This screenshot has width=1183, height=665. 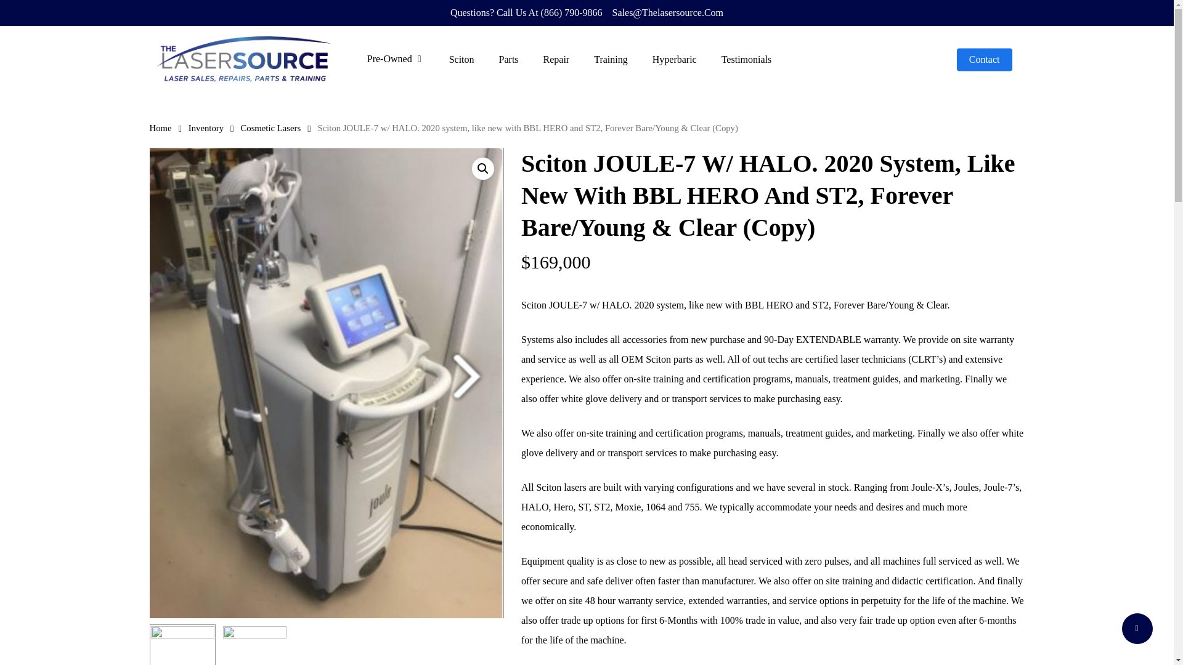 What do you see at coordinates (270, 128) in the screenshot?
I see `Cosmetic Lasers` at bounding box center [270, 128].